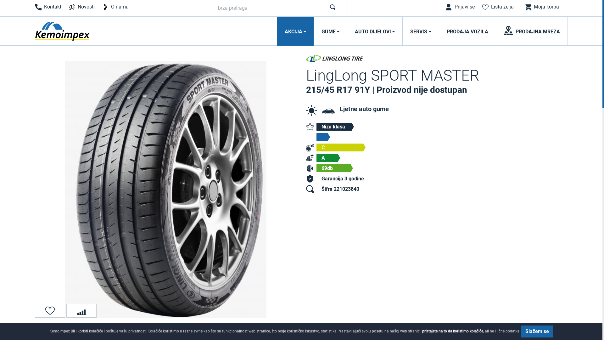 This screenshot has width=604, height=340. I want to click on Usporedi proizvod, so click(81, 311).